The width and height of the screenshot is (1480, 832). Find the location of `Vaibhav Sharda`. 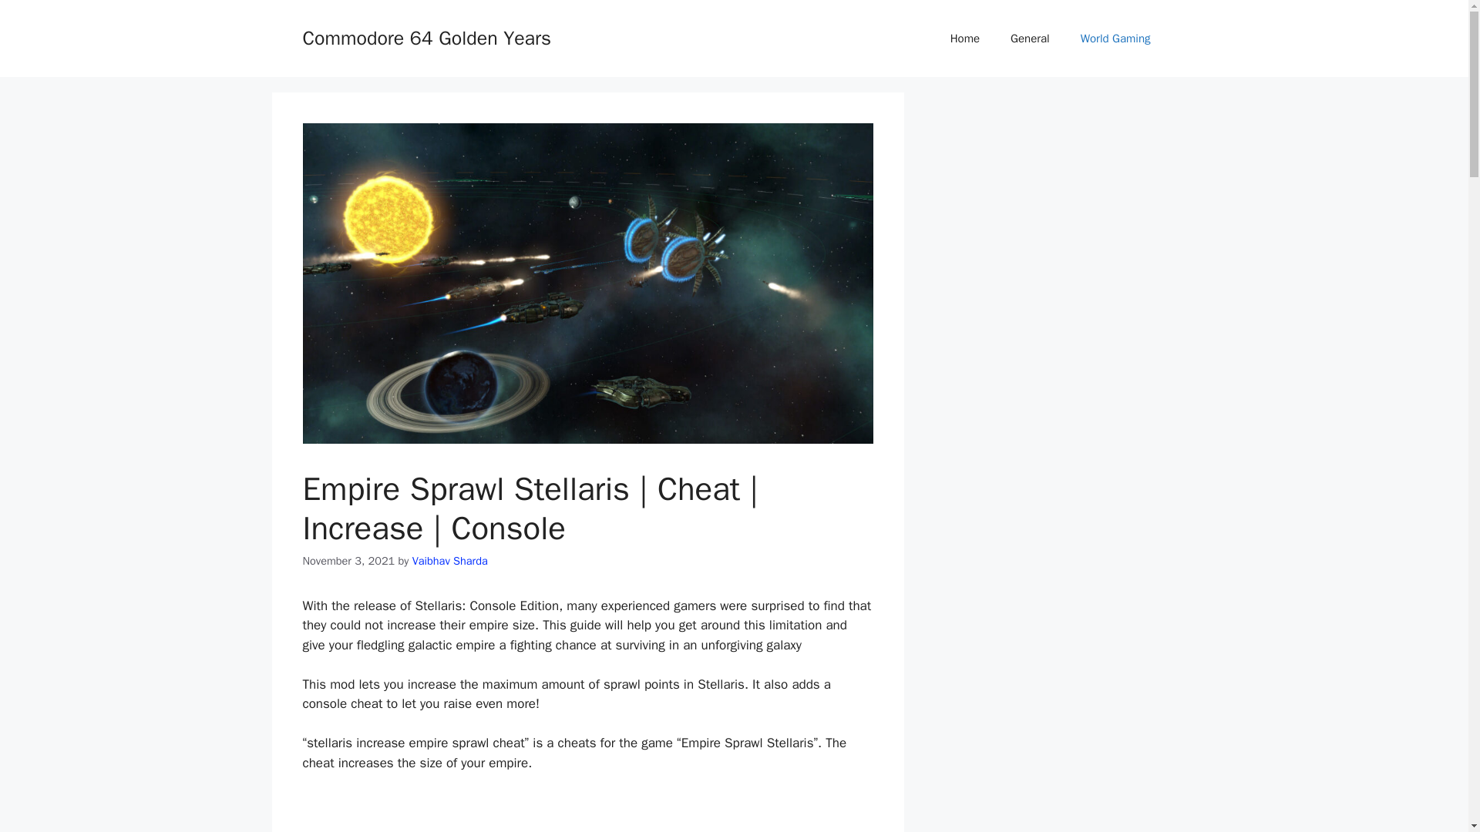

Vaibhav Sharda is located at coordinates (450, 561).